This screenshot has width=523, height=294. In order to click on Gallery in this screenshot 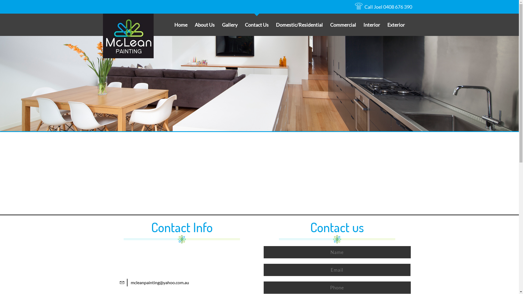, I will do `click(229, 25)`.